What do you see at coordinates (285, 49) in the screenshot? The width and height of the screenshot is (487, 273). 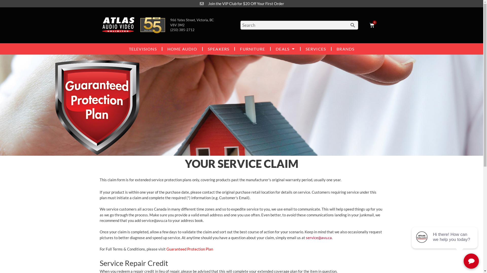 I see `DEALS` at bounding box center [285, 49].